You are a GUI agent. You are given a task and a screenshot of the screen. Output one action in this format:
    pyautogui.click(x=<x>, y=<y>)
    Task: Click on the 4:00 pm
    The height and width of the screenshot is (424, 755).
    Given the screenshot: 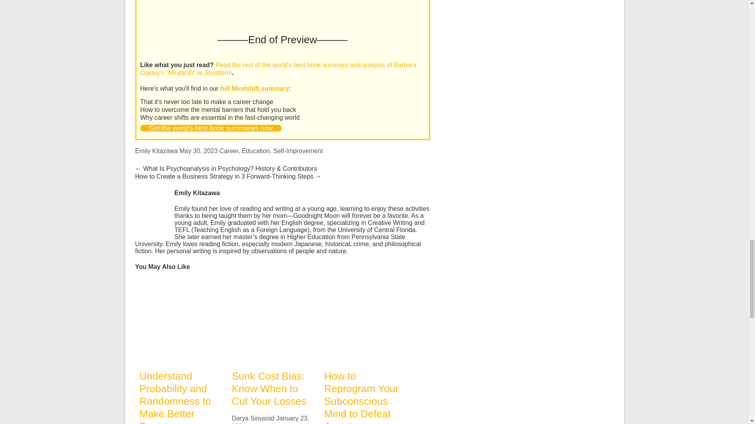 What is the action you would take?
    pyautogui.click(x=198, y=151)
    